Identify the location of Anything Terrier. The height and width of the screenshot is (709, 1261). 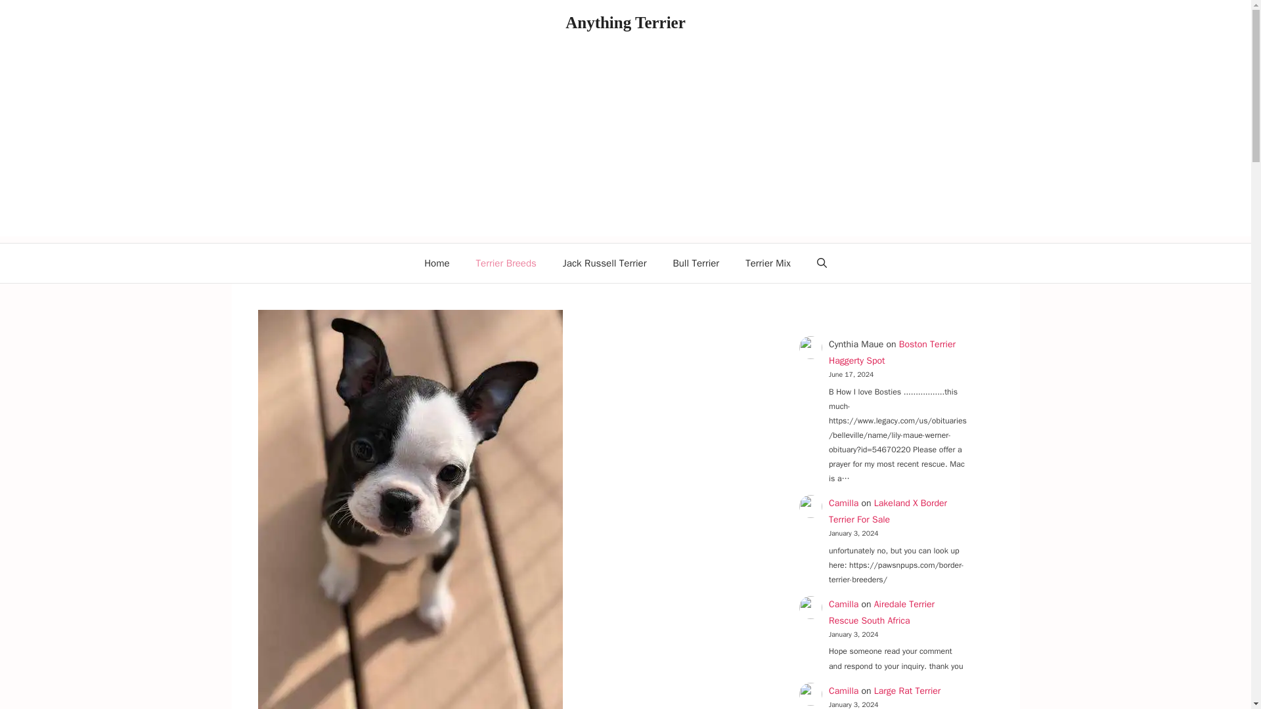
(625, 22).